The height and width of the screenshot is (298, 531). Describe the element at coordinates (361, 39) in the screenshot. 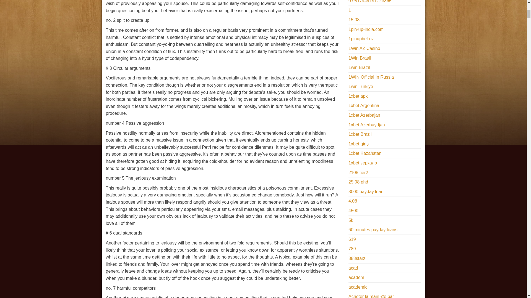

I see `1pinupbet.uz` at that location.